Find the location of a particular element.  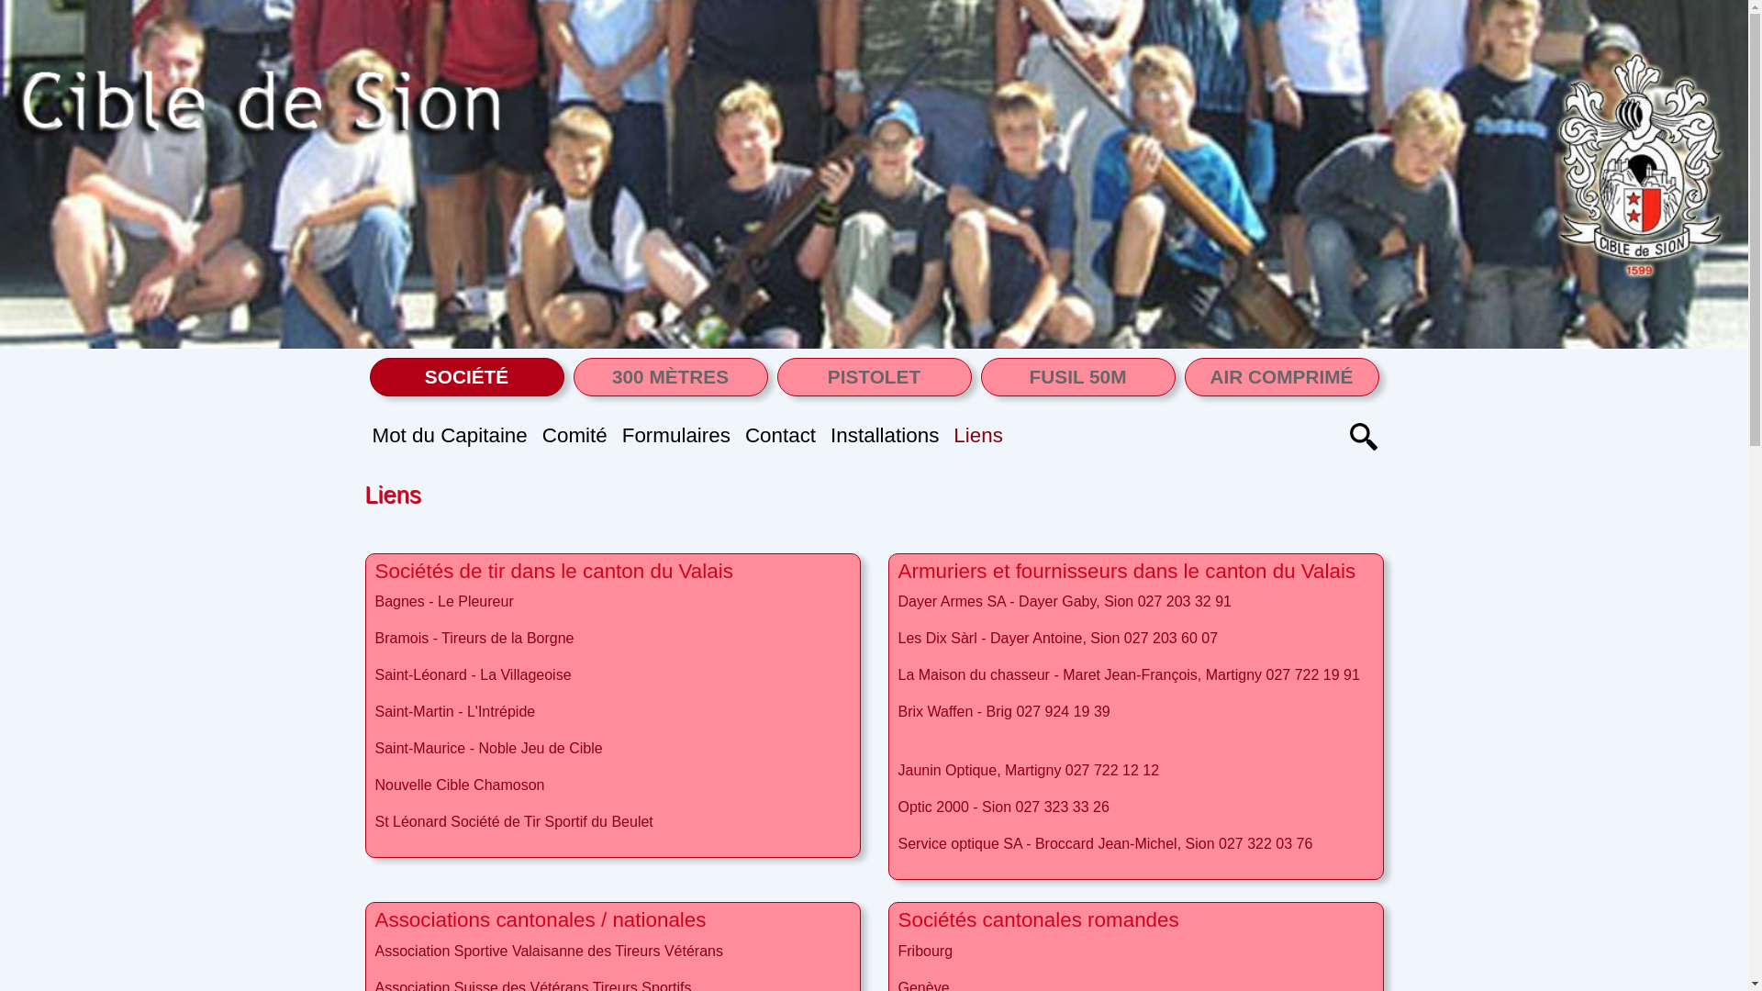

Optic 2000 - Sion 027 323 33 26 is located at coordinates (1003, 807).